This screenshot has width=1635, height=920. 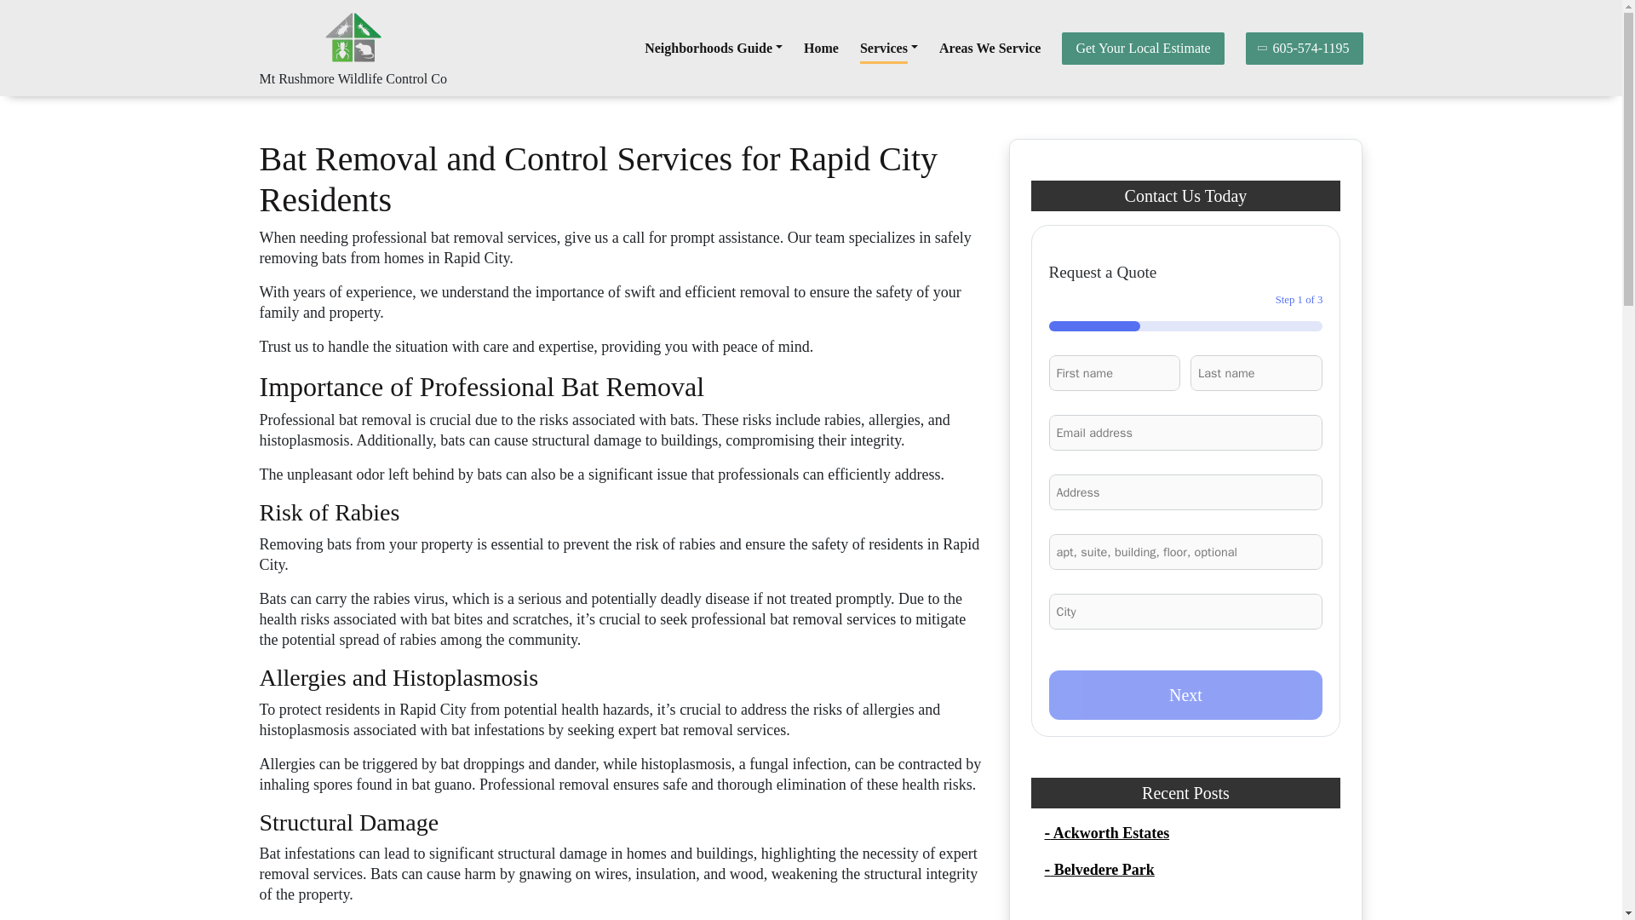 I want to click on Next, so click(x=1185, y=695).